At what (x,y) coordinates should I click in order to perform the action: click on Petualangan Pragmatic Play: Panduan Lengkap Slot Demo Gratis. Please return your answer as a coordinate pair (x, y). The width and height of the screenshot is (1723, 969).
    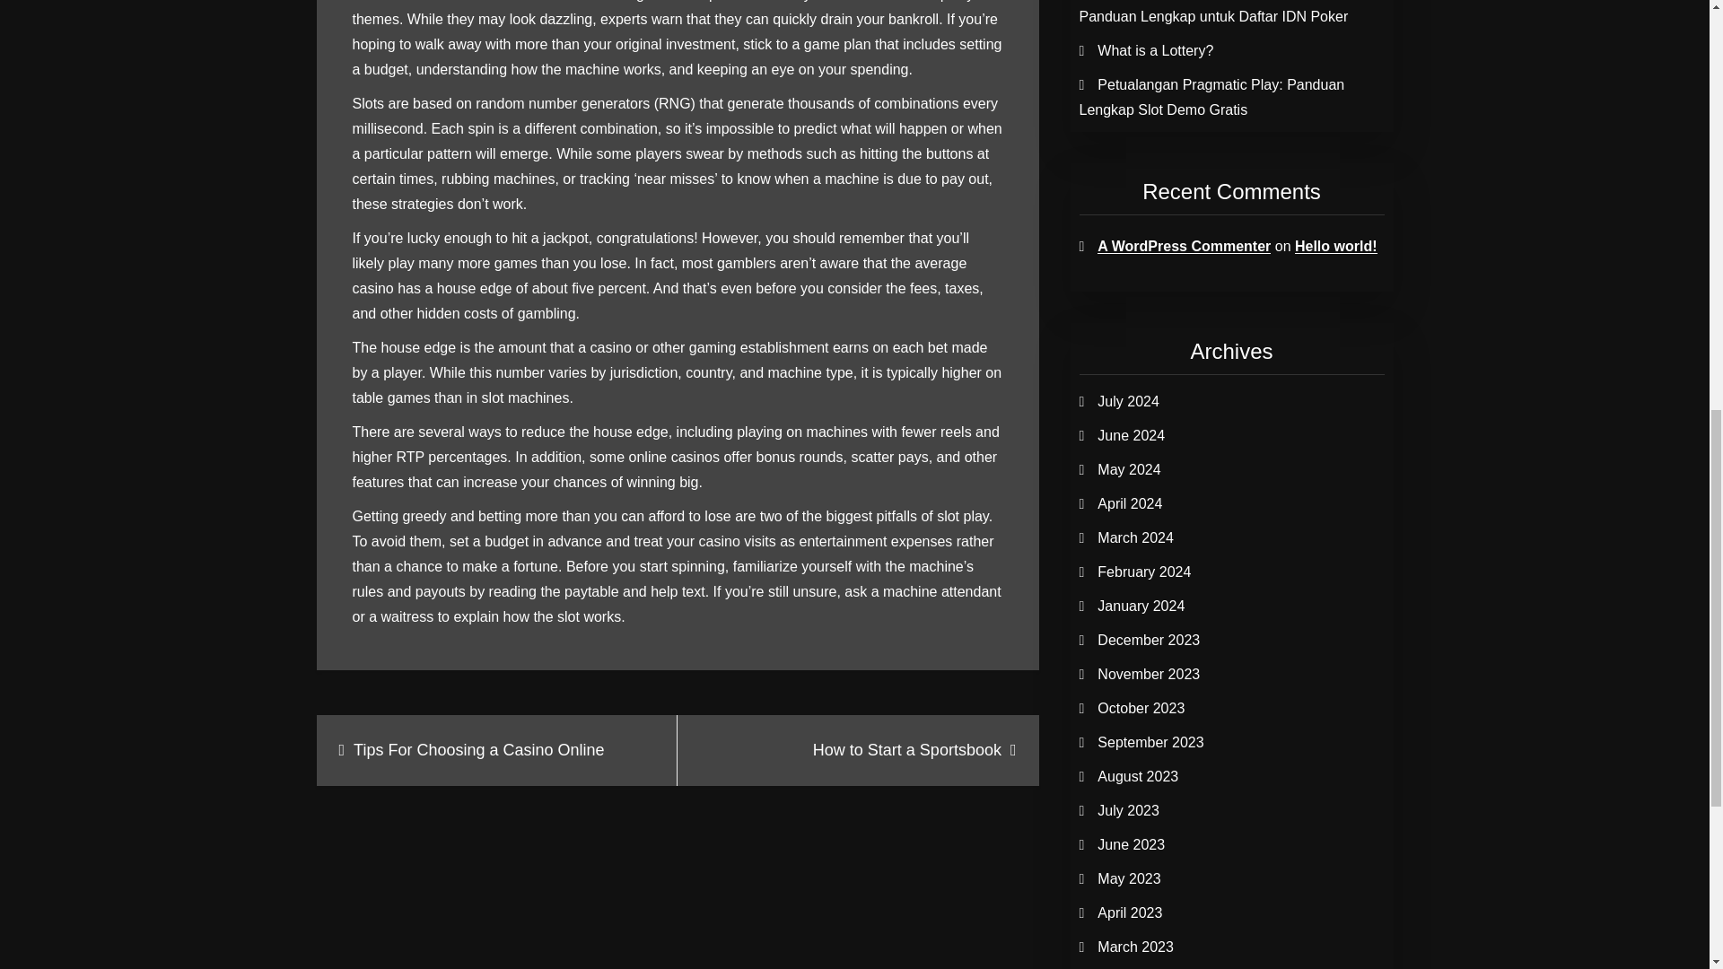
    Looking at the image, I should click on (1211, 97).